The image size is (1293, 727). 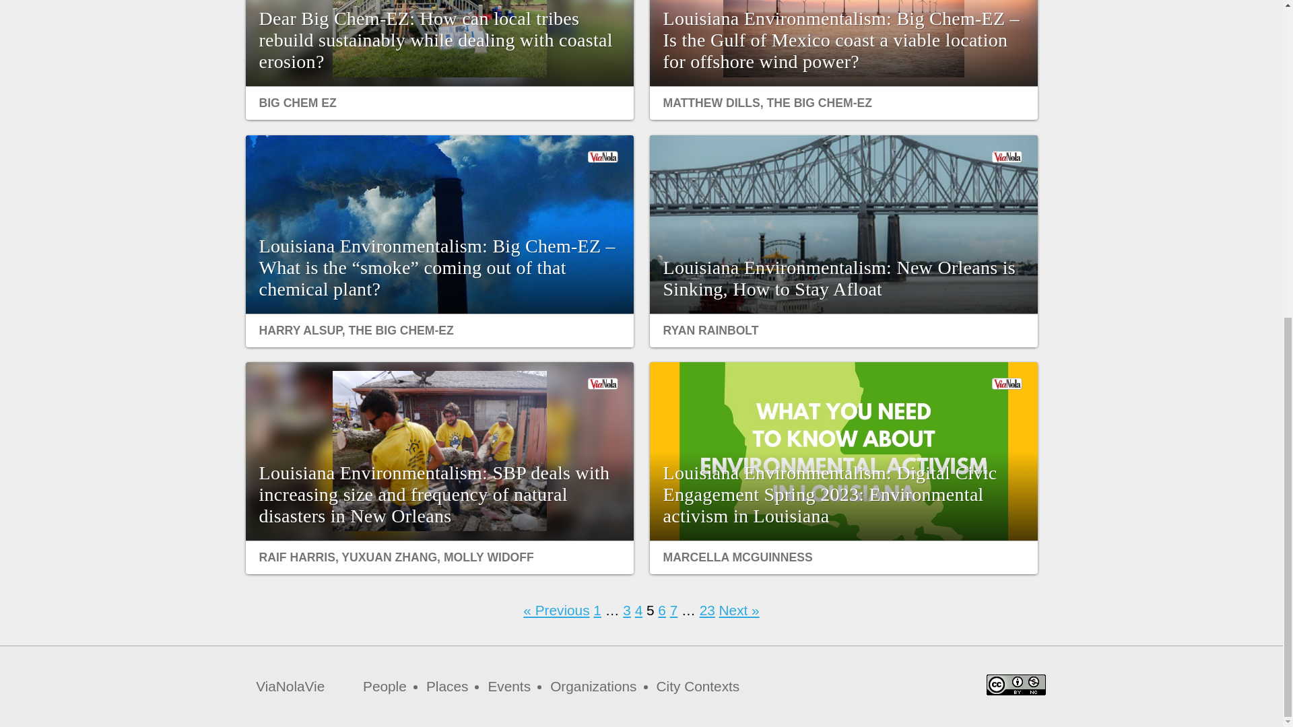 I want to click on BIG CHEM EZ, so click(x=298, y=102).